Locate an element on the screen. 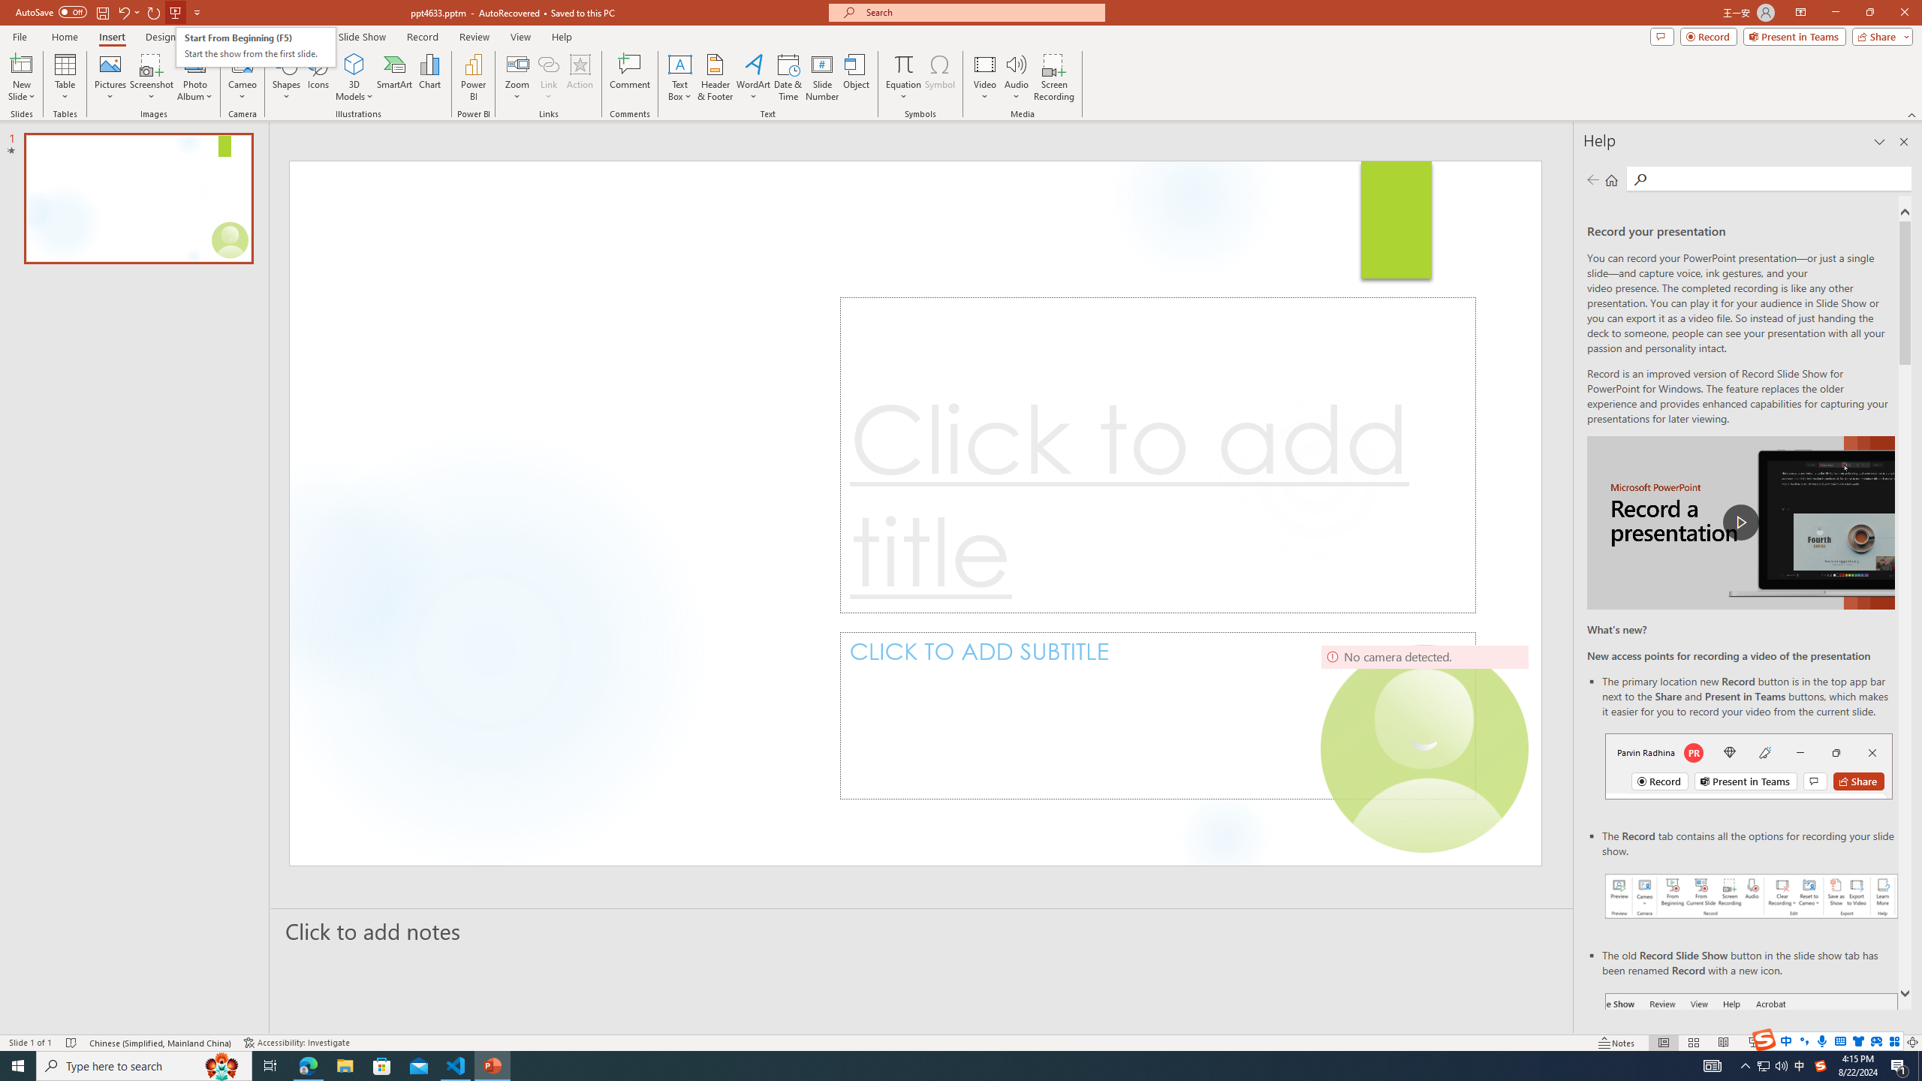 The width and height of the screenshot is (1922, 1081). Icons is located at coordinates (318, 77).